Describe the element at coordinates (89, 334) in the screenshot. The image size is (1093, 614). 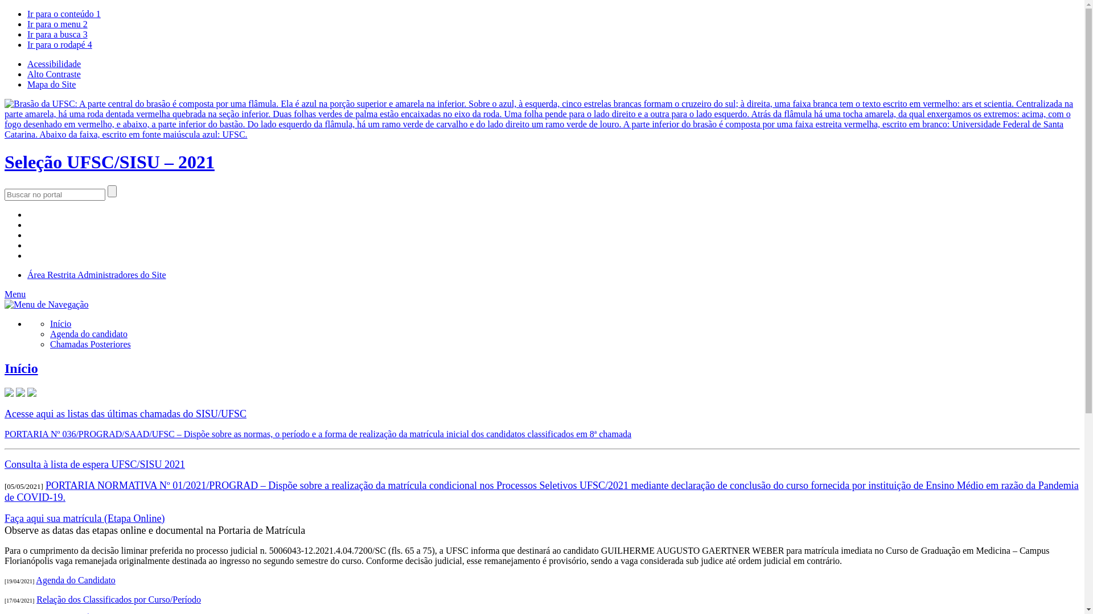
I see `Agenda do candidato` at that location.